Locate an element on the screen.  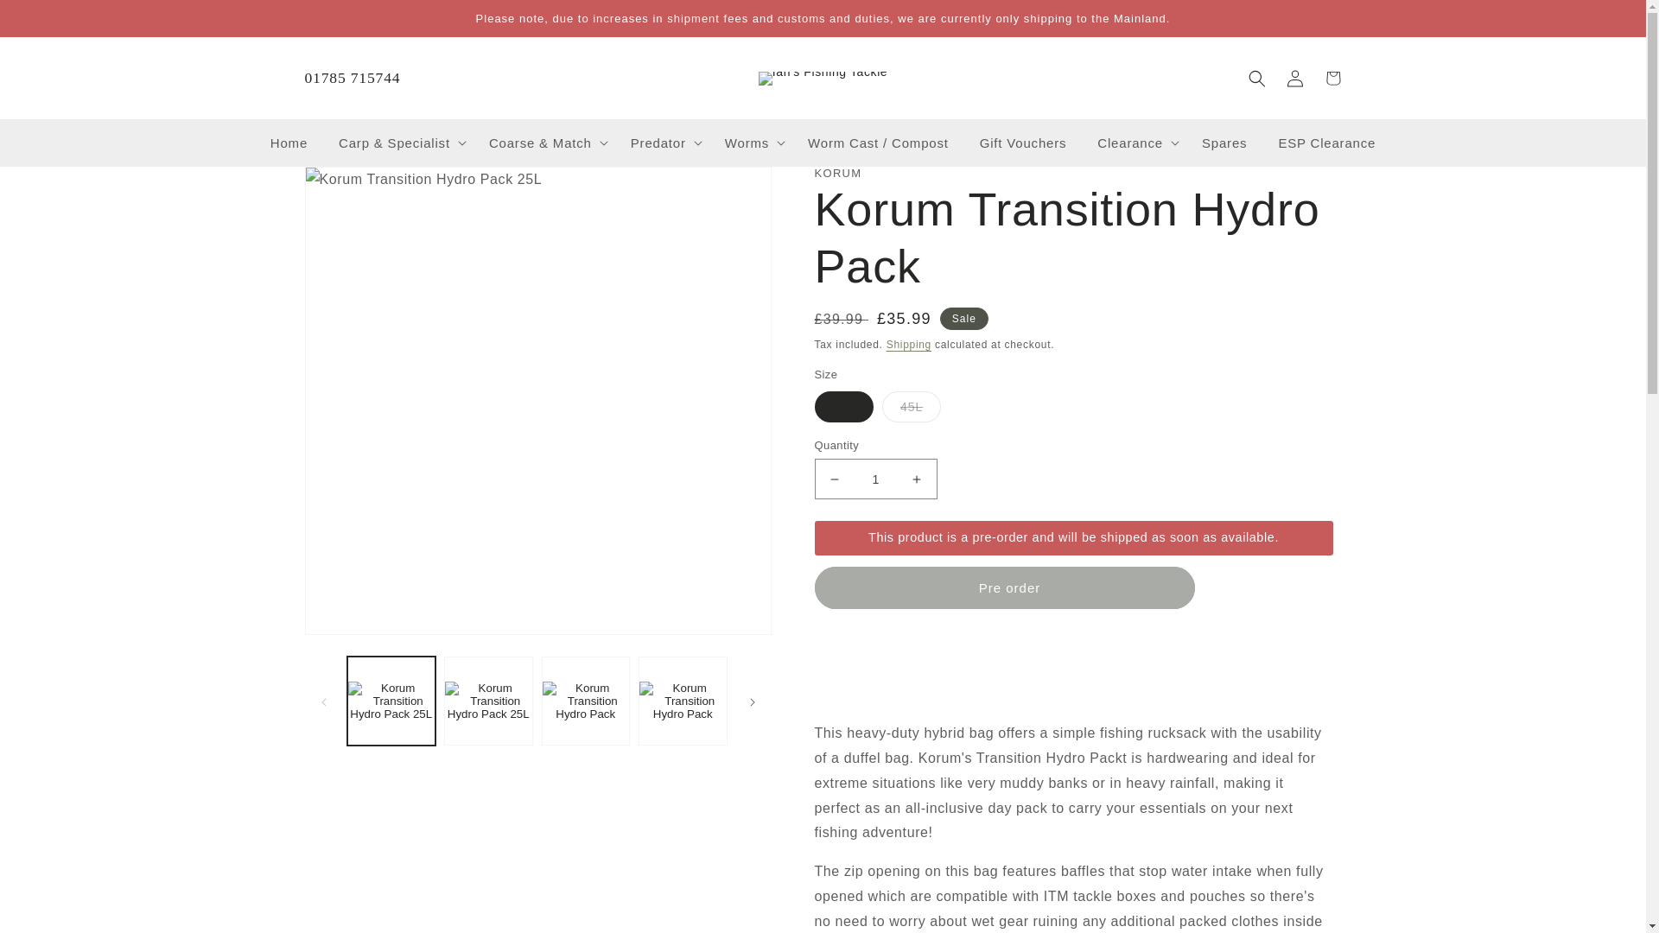
Skip to content is located at coordinates (53, 21).